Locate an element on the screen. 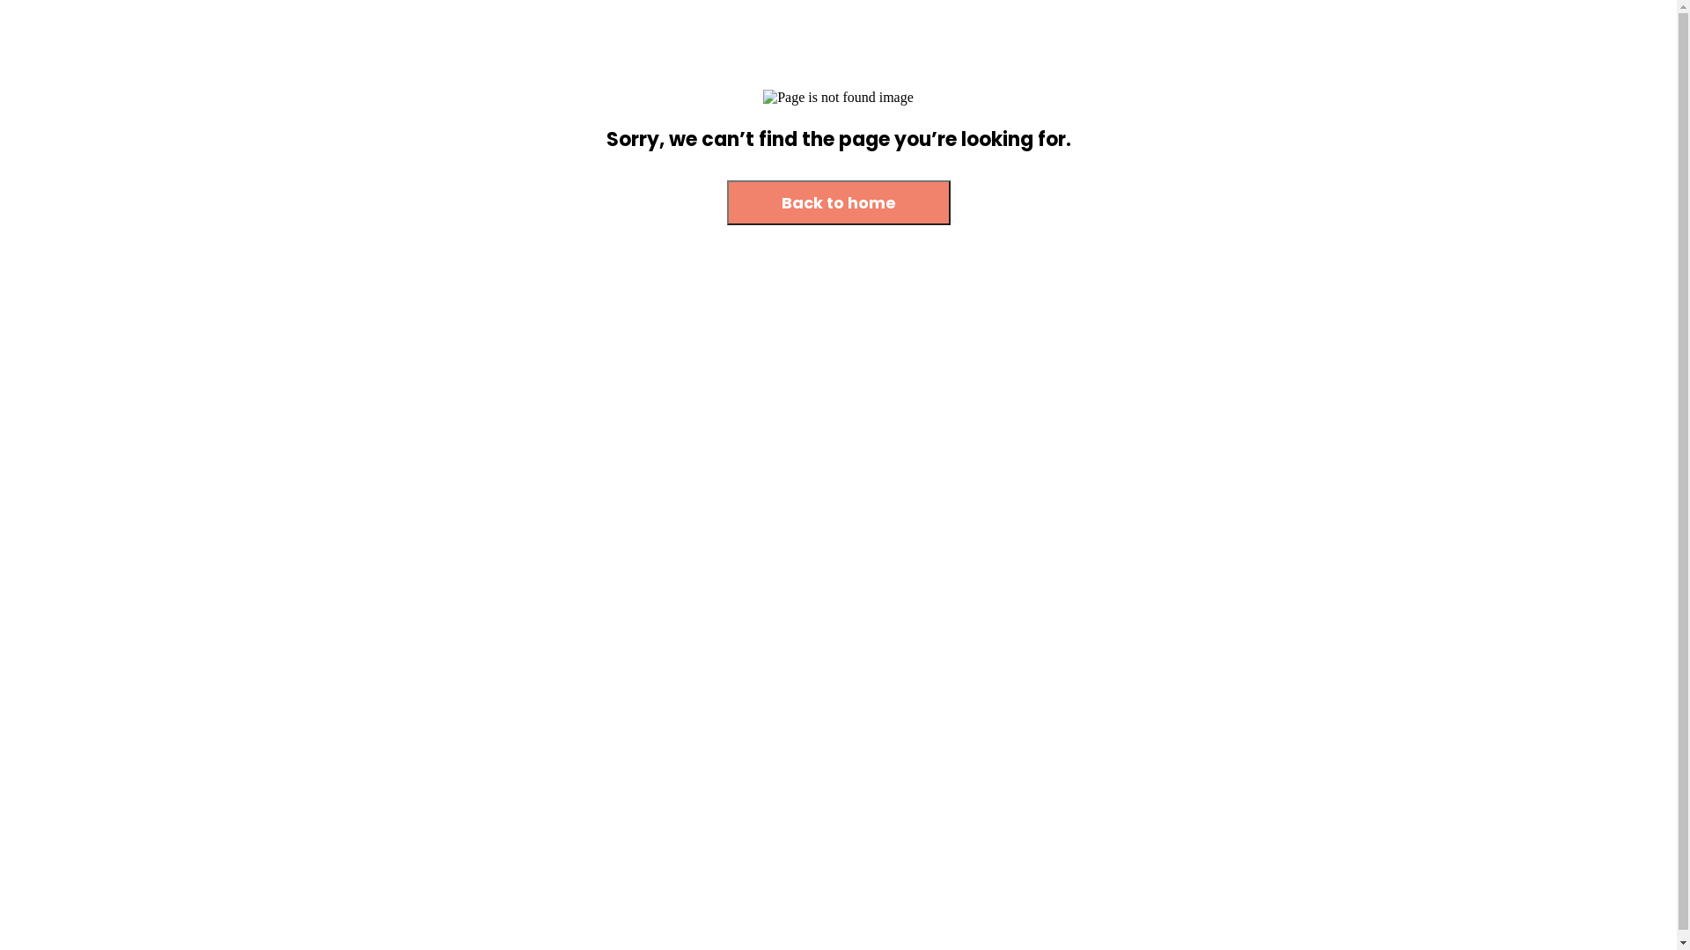 This screenshot has width=1690, height=950. Back to home is located at coordinates (839, 202).